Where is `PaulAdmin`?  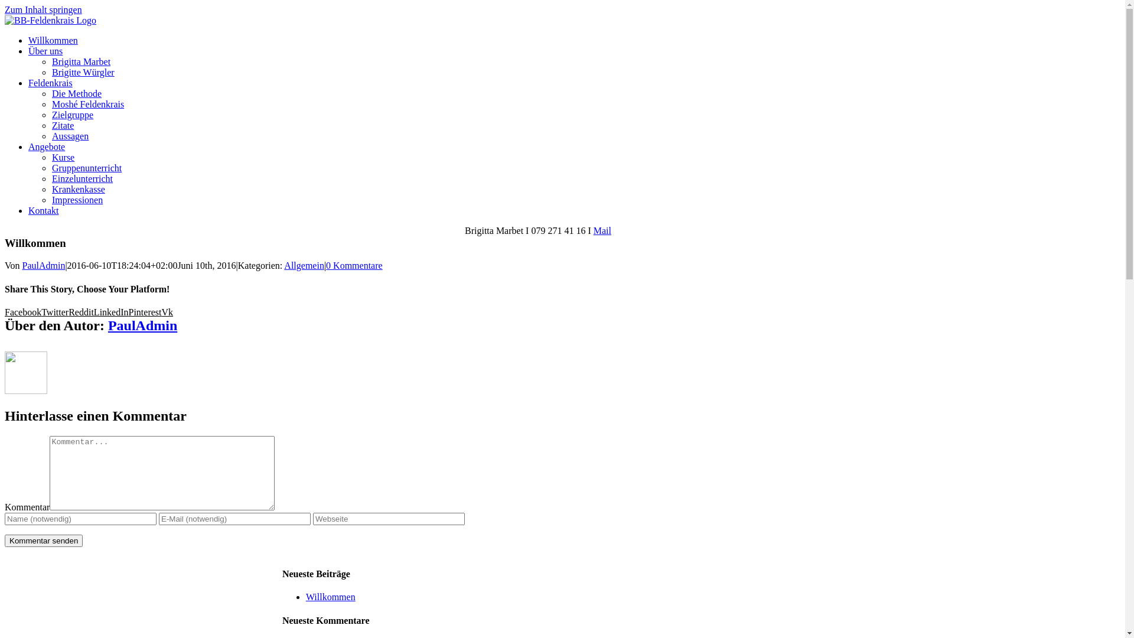 PaulAdmin is located at coordinates (143, 325).